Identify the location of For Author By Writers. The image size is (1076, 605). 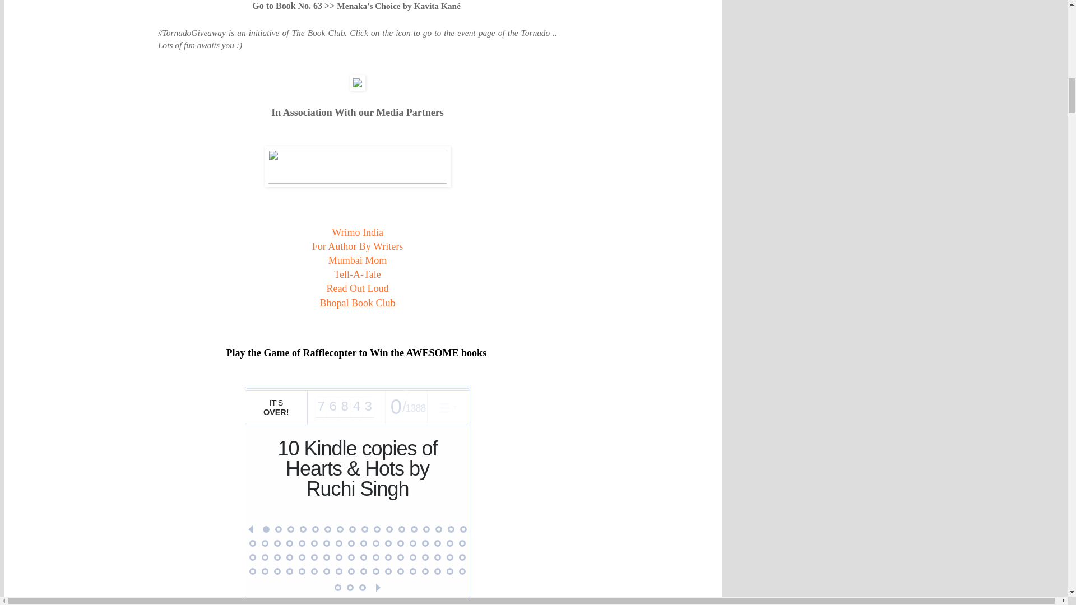
(357, 246).